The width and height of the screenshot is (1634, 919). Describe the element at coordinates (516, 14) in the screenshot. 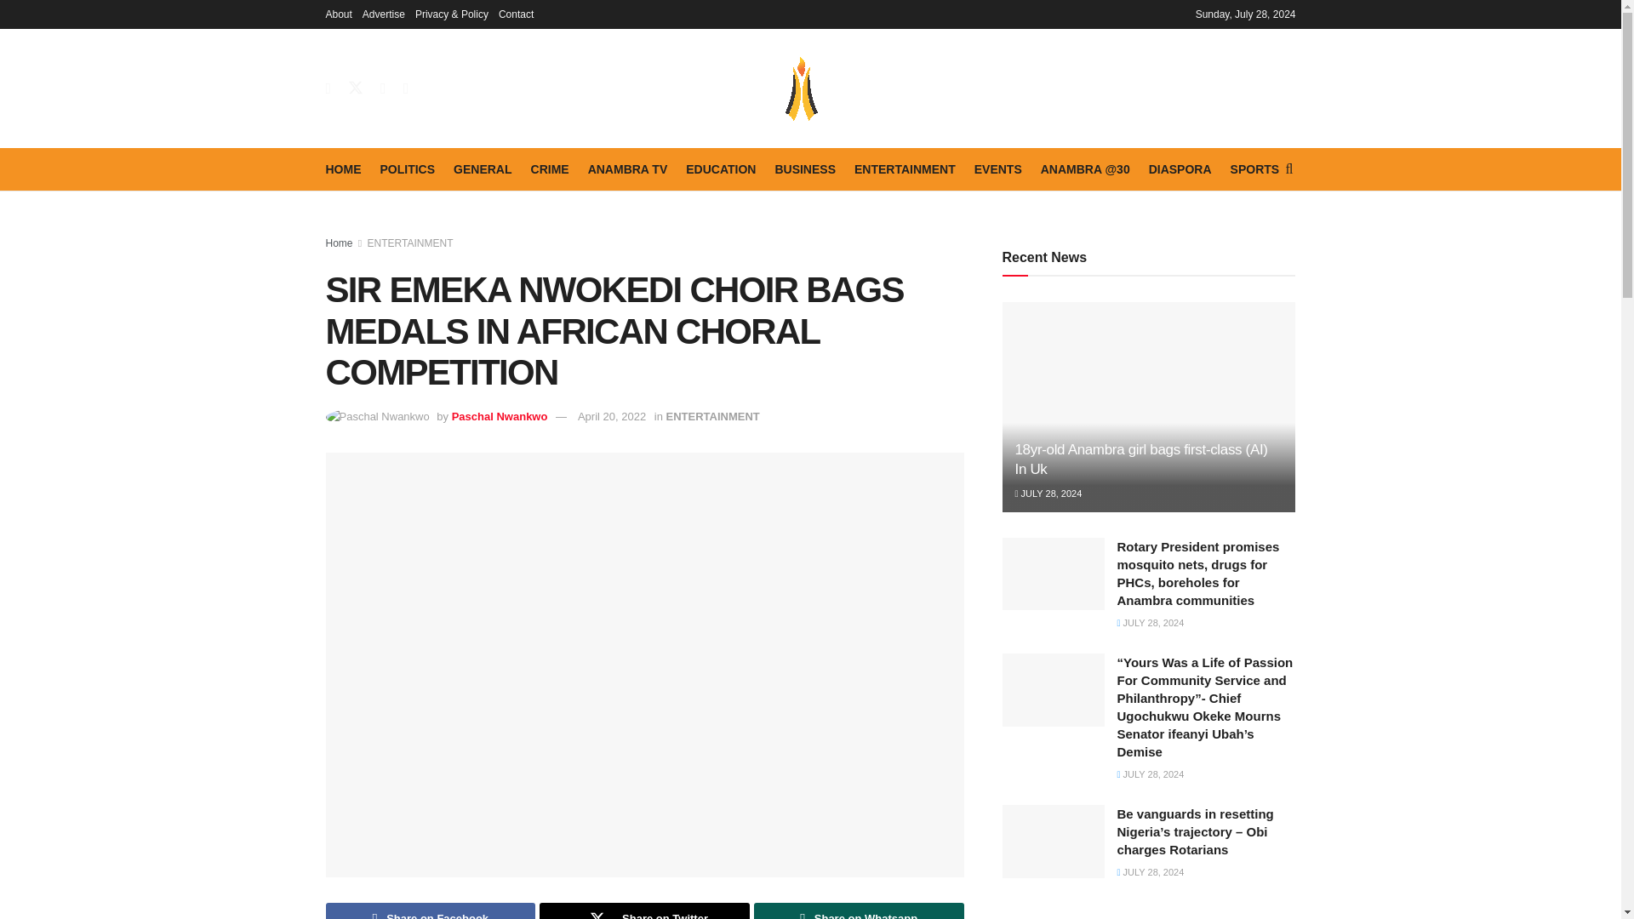

I see `Contact` at that location.